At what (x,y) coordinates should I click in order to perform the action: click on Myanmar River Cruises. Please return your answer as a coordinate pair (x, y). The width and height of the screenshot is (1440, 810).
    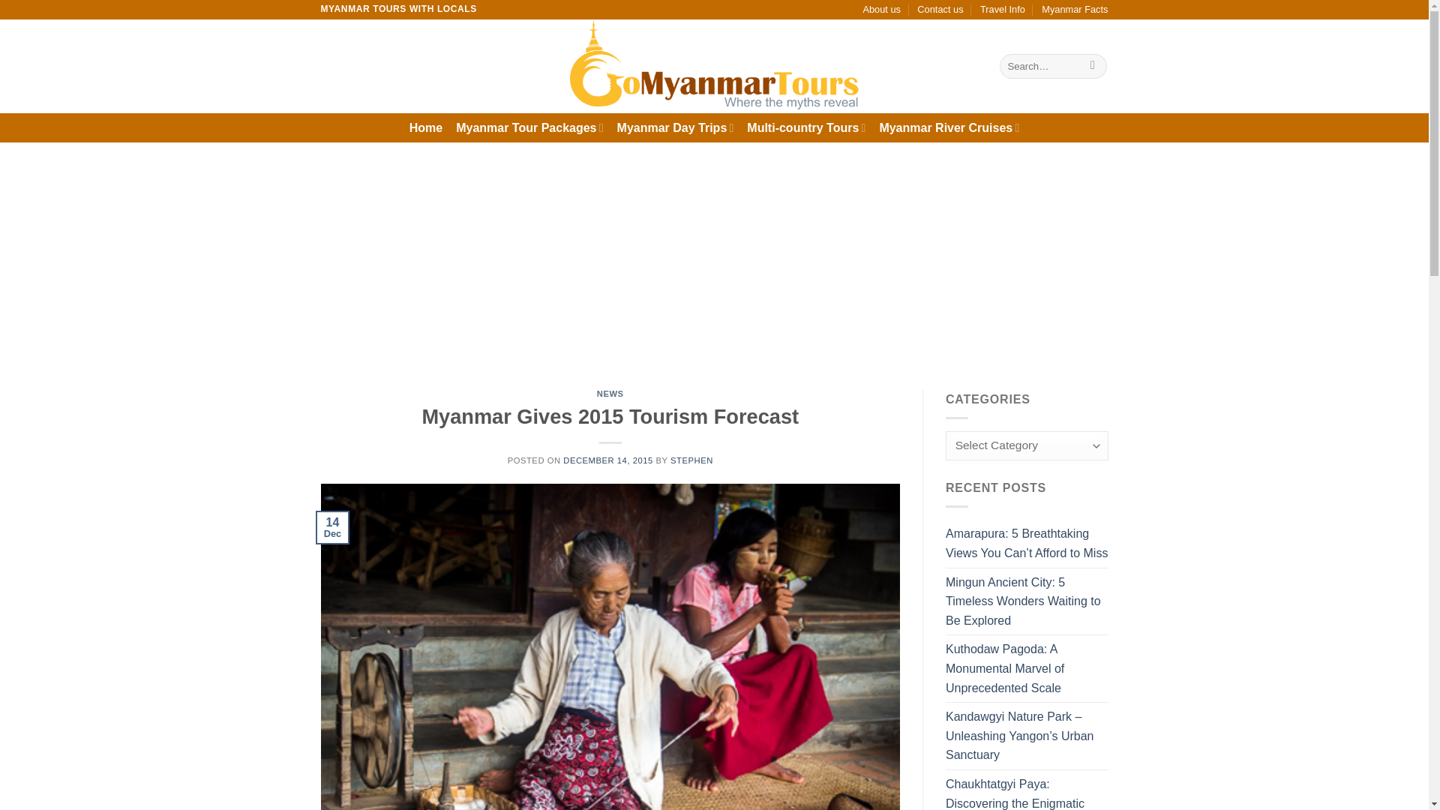
    Looking at the image, I should click on (949, 127).